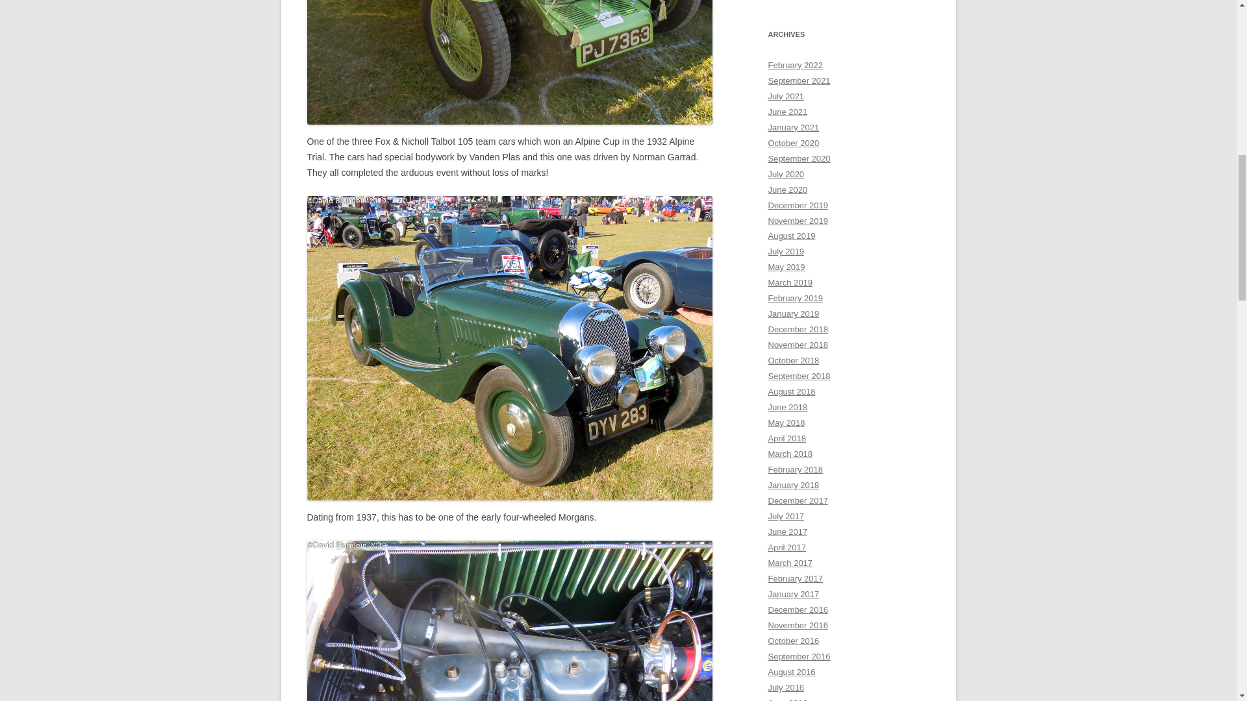  What do you see at coordinates (786, 96) in the screenshot?
I see `July 2021` at bounding box center [786, 96].